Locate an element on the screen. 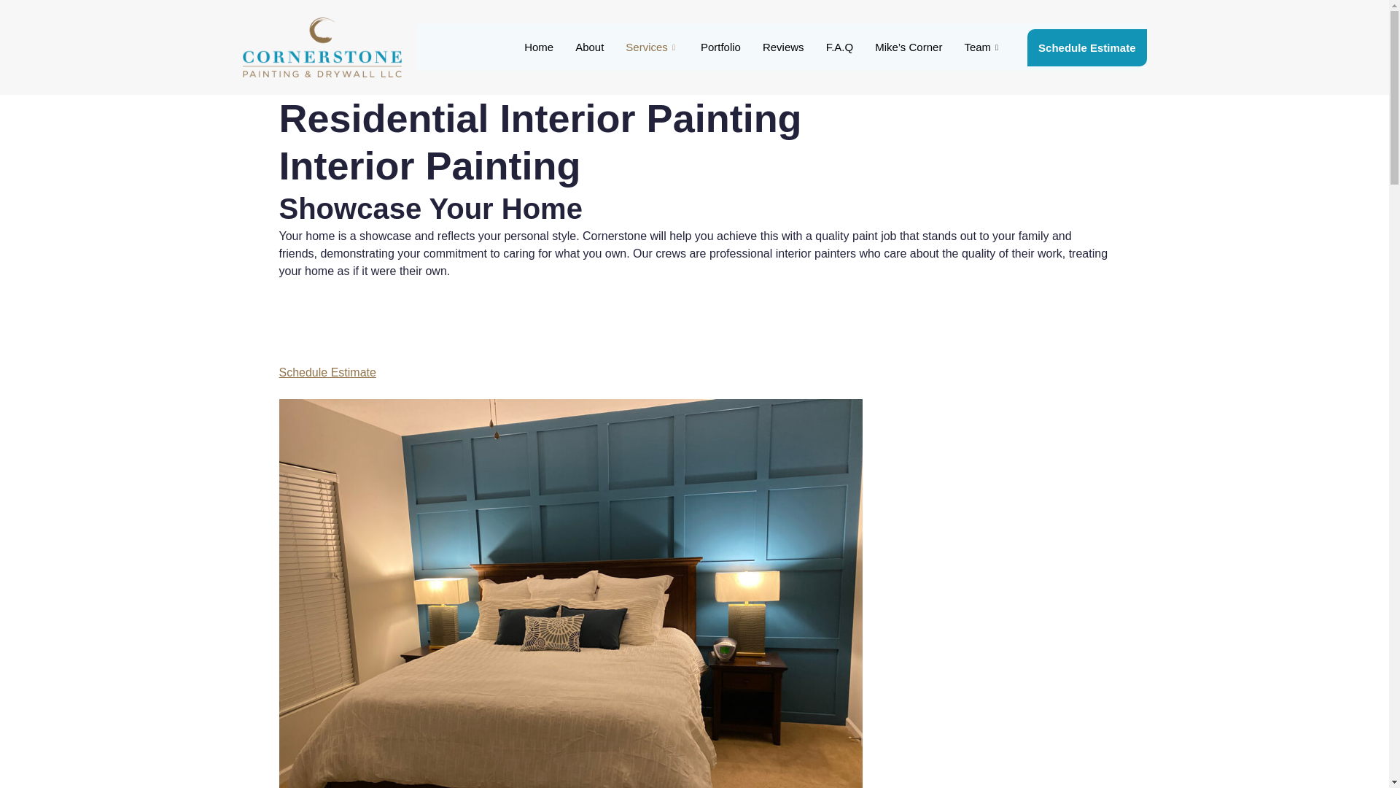 The image size is (1400, 788). Services is located at coordinates (652, 47).